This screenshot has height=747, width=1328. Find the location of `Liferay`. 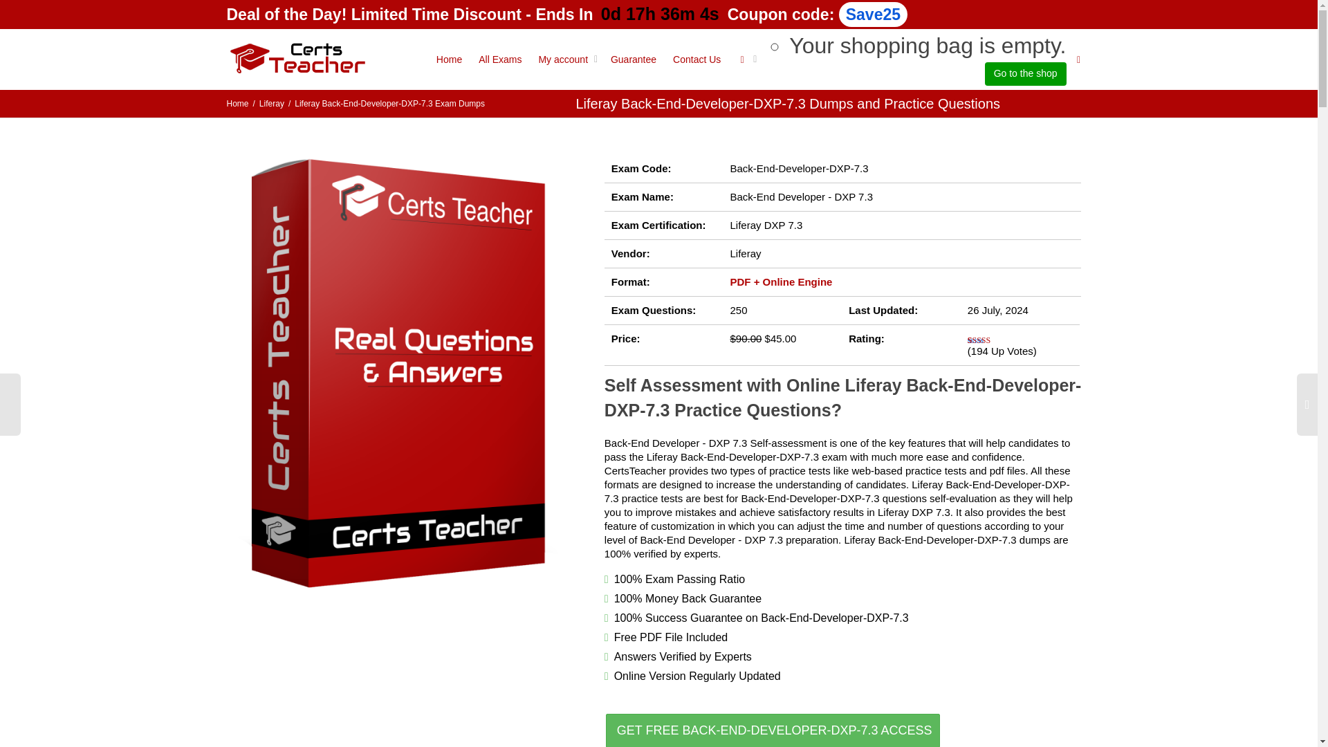

Liferay is located at coordinates (271, 103).